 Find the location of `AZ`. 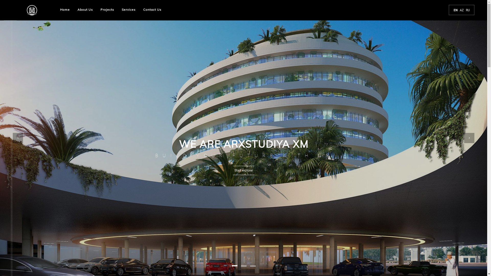

AZ is located at coordinates (462, 10).